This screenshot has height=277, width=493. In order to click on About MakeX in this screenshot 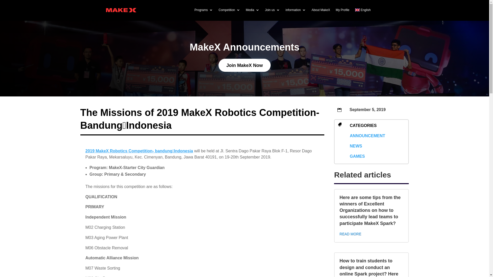, I will do `click(321, 10)`.